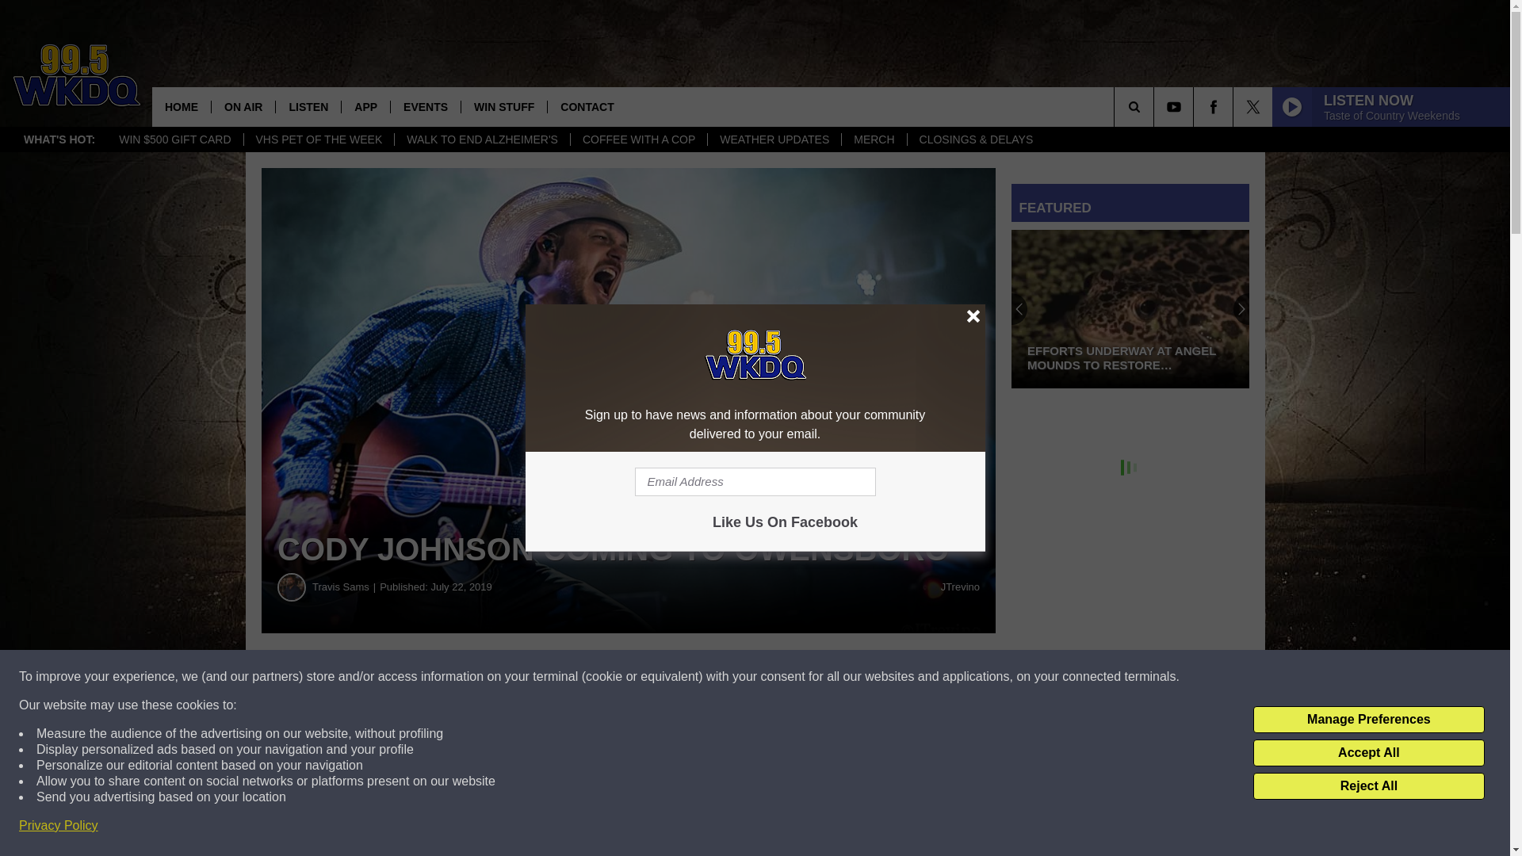 The image size is (1522, 856). I want to click on WALK TO END ALZHEIMER'S, so click(482, 139).